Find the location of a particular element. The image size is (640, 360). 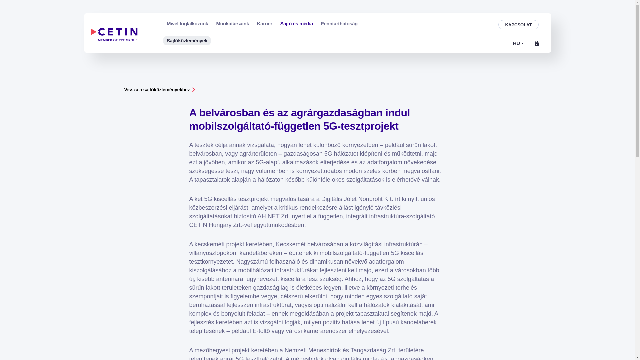

Mivel foglalkozunk is located at coordinates (187, 23).